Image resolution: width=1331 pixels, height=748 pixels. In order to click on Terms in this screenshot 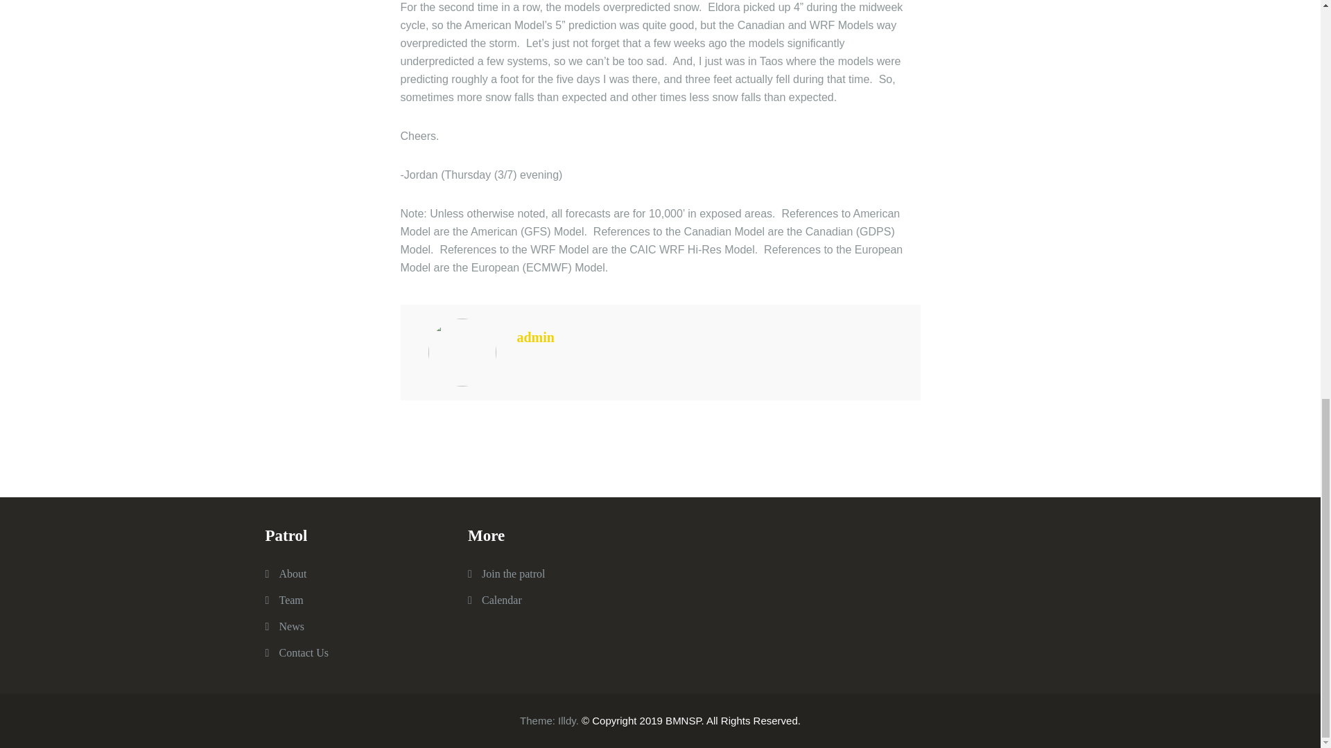, I will do `click(502, 600)`.